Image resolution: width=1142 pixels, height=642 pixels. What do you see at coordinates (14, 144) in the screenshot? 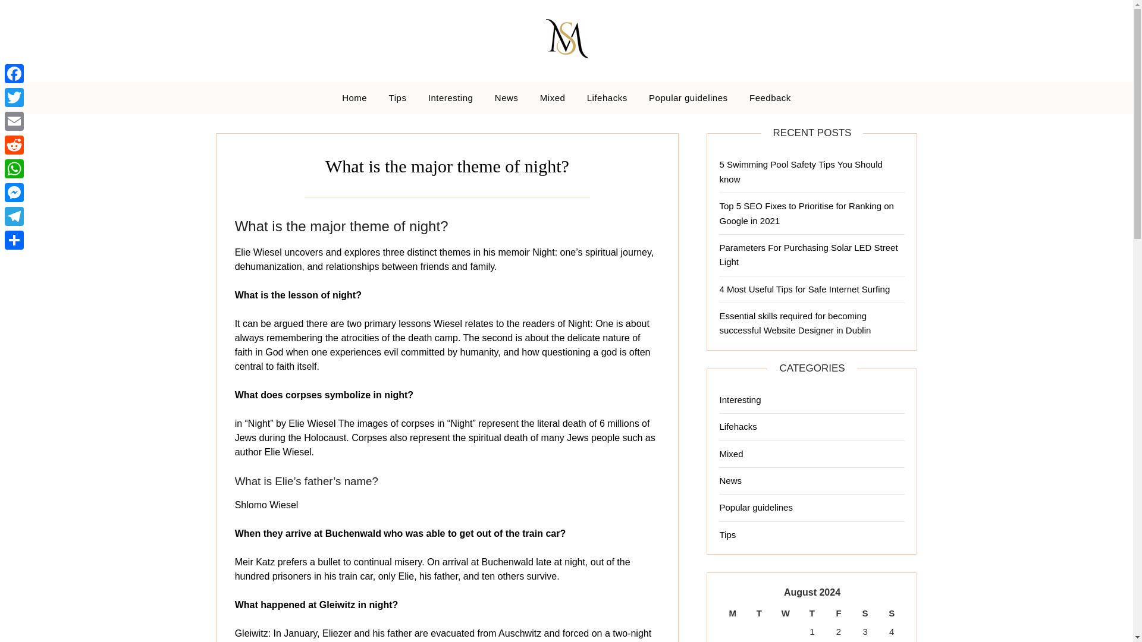
I see `Reddit` at bounding box center [14, 144].